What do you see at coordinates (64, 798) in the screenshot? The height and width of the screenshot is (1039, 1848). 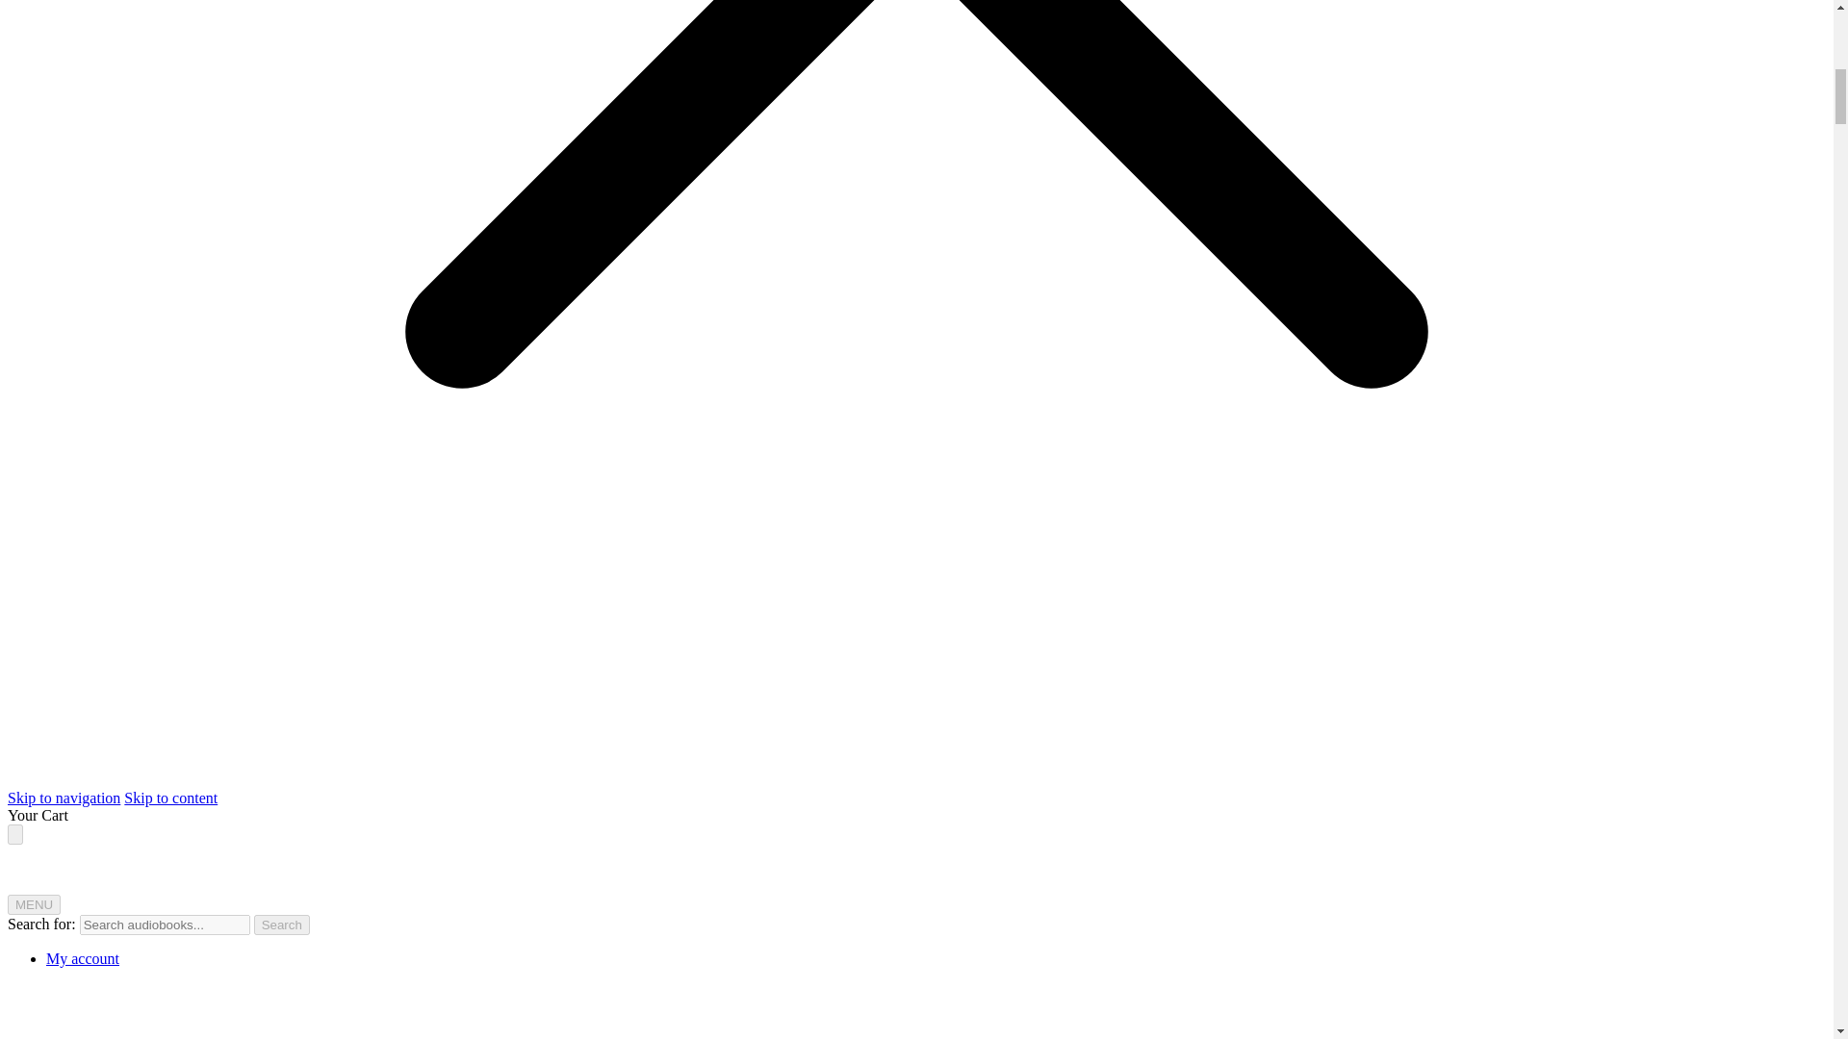 I see `Skip to navigation` at bounding box center [64, 798].